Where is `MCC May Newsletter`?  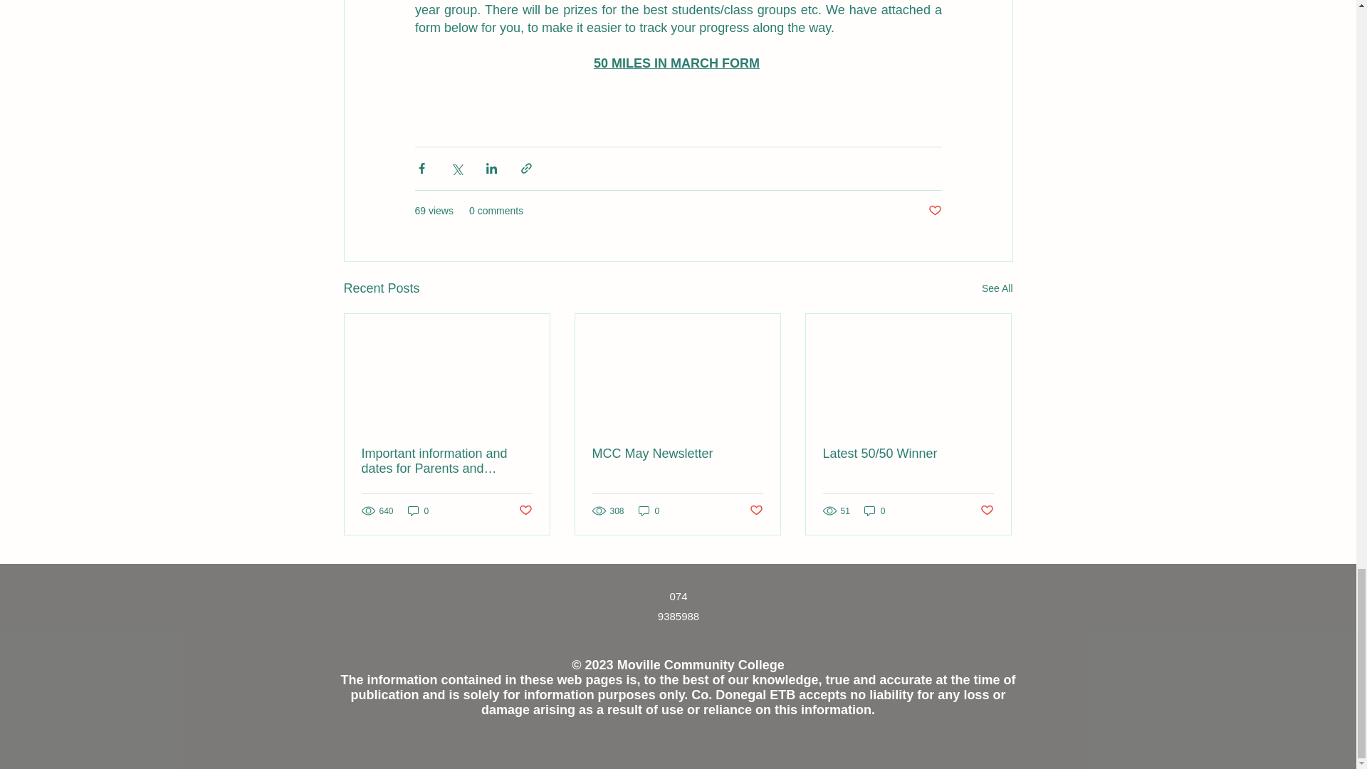
MCC May Newsletter is located at coordinates (677, 454).